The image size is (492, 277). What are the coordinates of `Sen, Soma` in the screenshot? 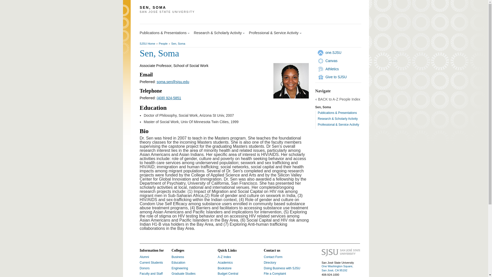 It's located at (178, 44).